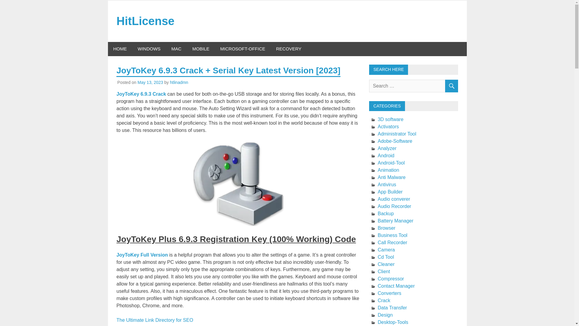 Image resolution: width=579 pixels, height=326 pixels. Describe the element at coordinates (179, 82) in the screenshot. I see `htlinadmn` at that location.